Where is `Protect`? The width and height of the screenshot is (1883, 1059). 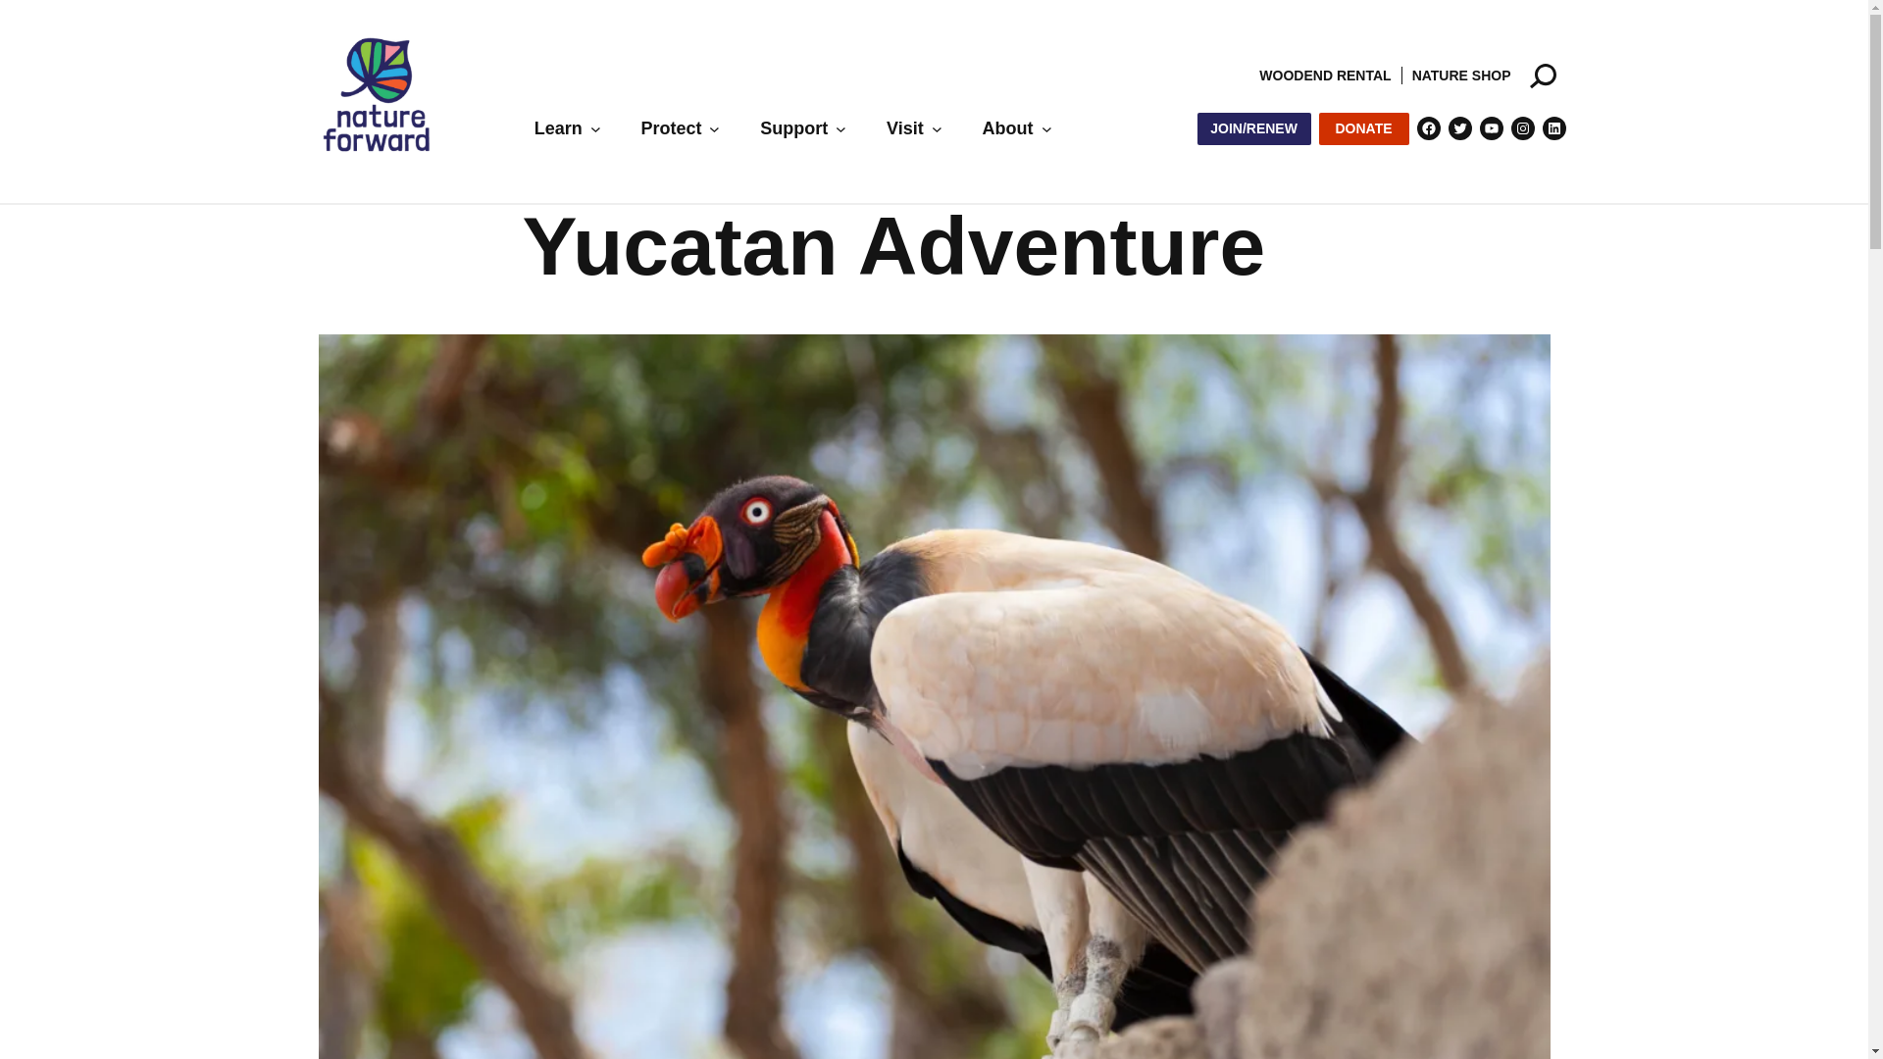
Protect is located at coordinates (670, 127).